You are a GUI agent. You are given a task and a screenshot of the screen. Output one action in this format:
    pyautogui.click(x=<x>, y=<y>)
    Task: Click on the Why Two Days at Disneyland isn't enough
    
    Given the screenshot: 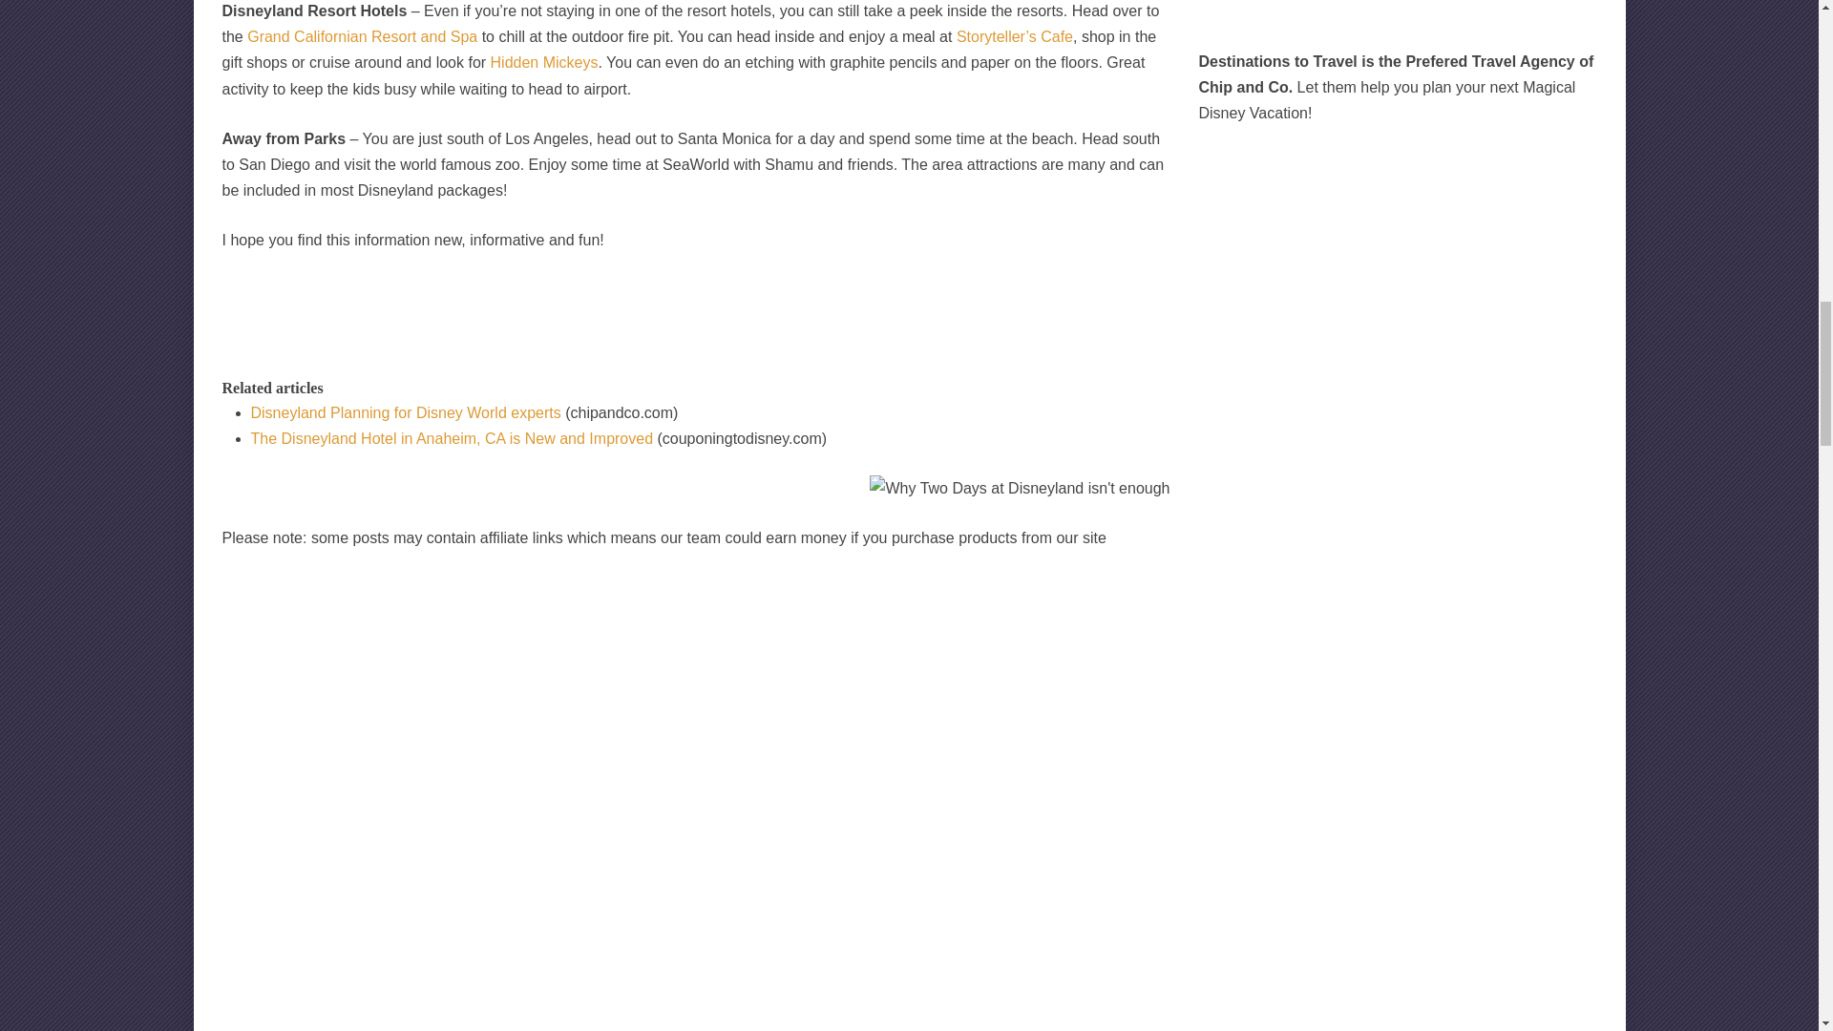 What is the action you would take?
    pyautogui.click(x=1019, y=487)
    